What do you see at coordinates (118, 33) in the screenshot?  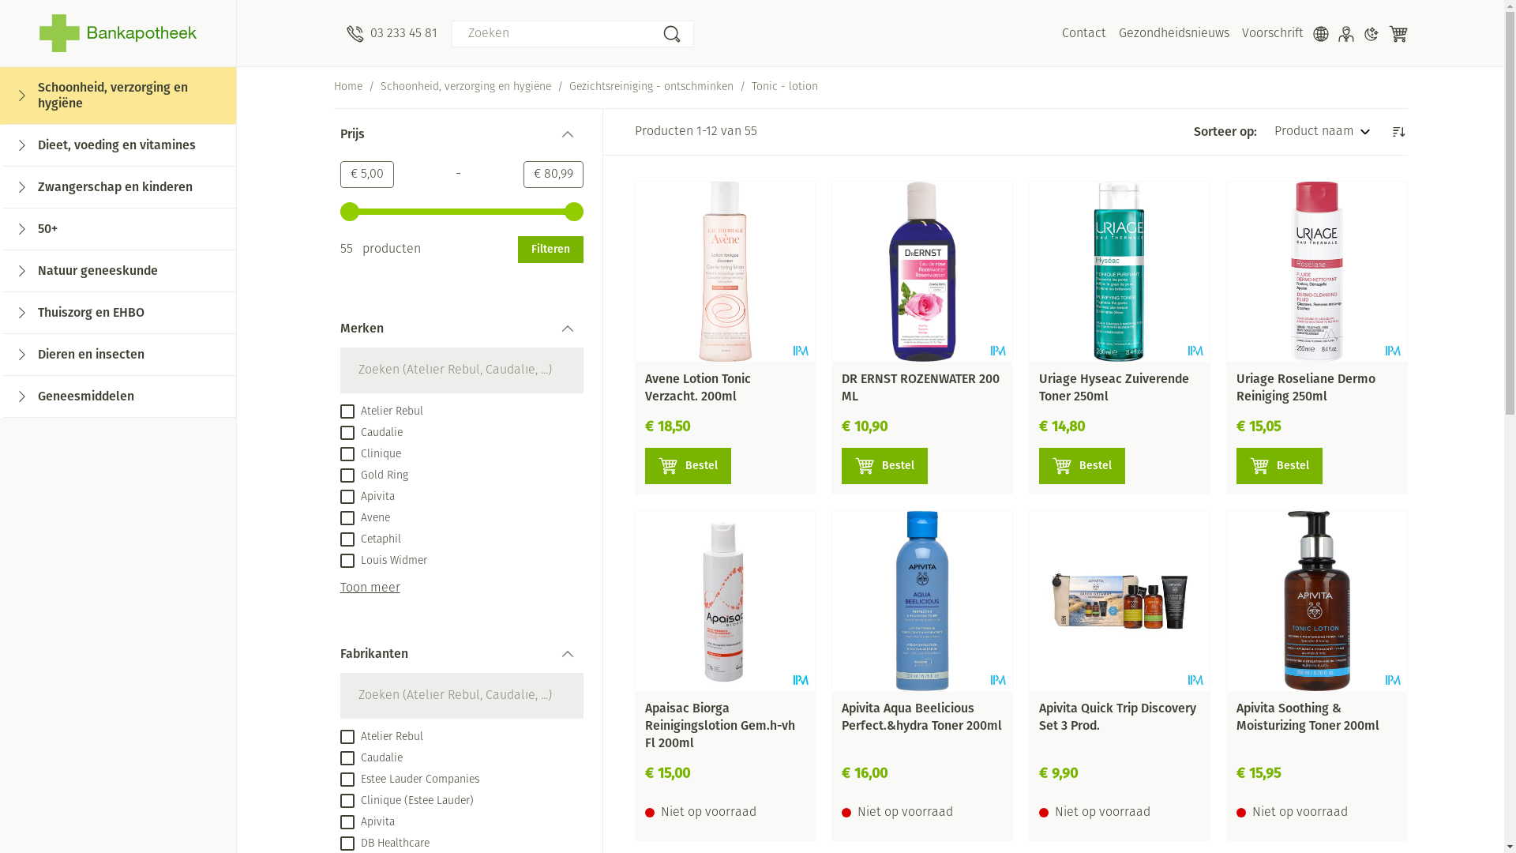 I see `Bankapotheek` at bounding box center [118, 33].